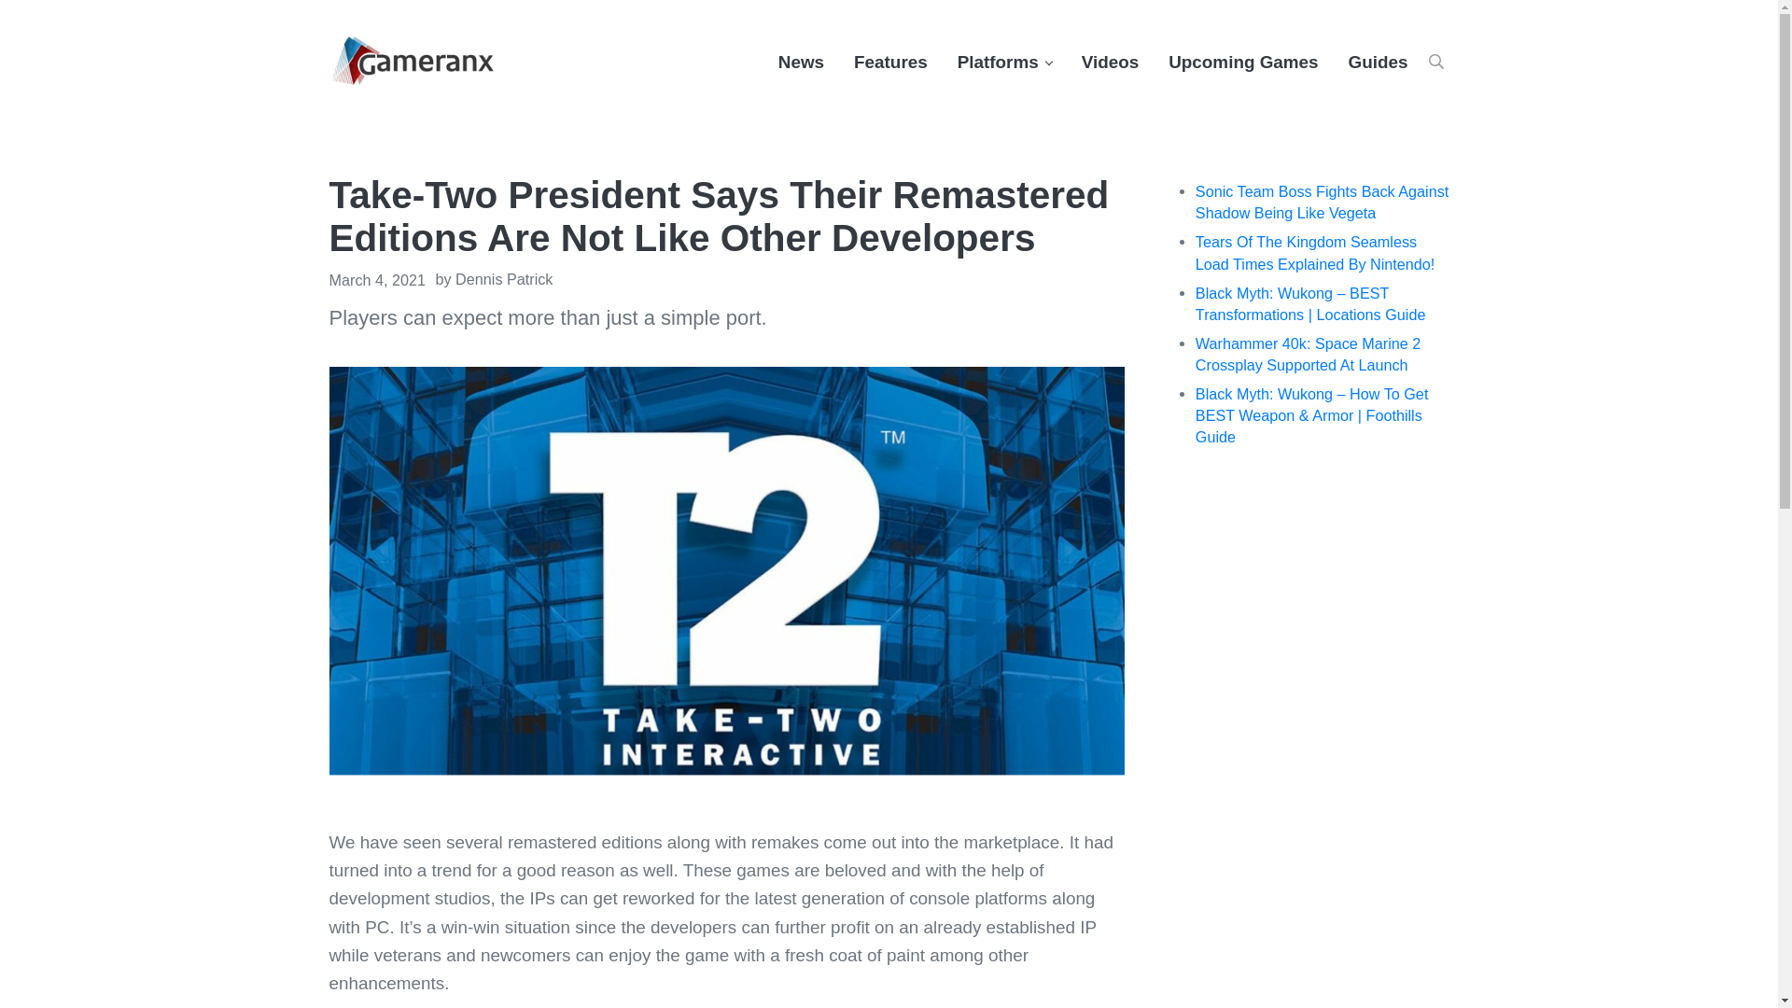 The height and width of the screenshot is (1008, 1792). What do you see at coordinates (1308, 353) in the screenshot?
I see `Warhammer 40k: Space Marine 2 Crossplay Supported At Launch` at bounding box center [1308, 353].